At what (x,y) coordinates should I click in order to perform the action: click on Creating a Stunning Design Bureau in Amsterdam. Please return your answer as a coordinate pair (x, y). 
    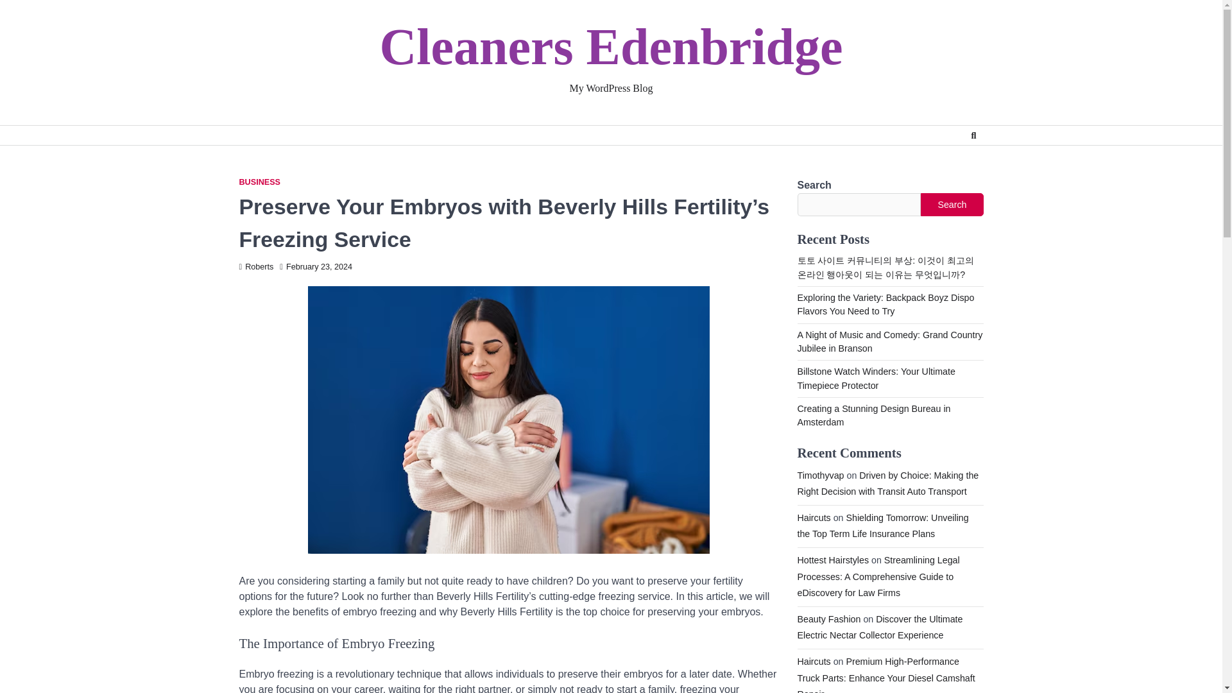
    Looking at the image, I should click on (873, 415).